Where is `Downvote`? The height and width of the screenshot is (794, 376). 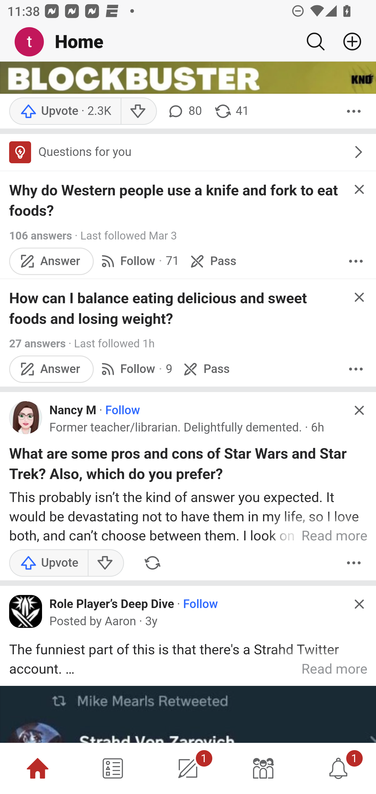
Downvote is located at coordinates (105, 563).